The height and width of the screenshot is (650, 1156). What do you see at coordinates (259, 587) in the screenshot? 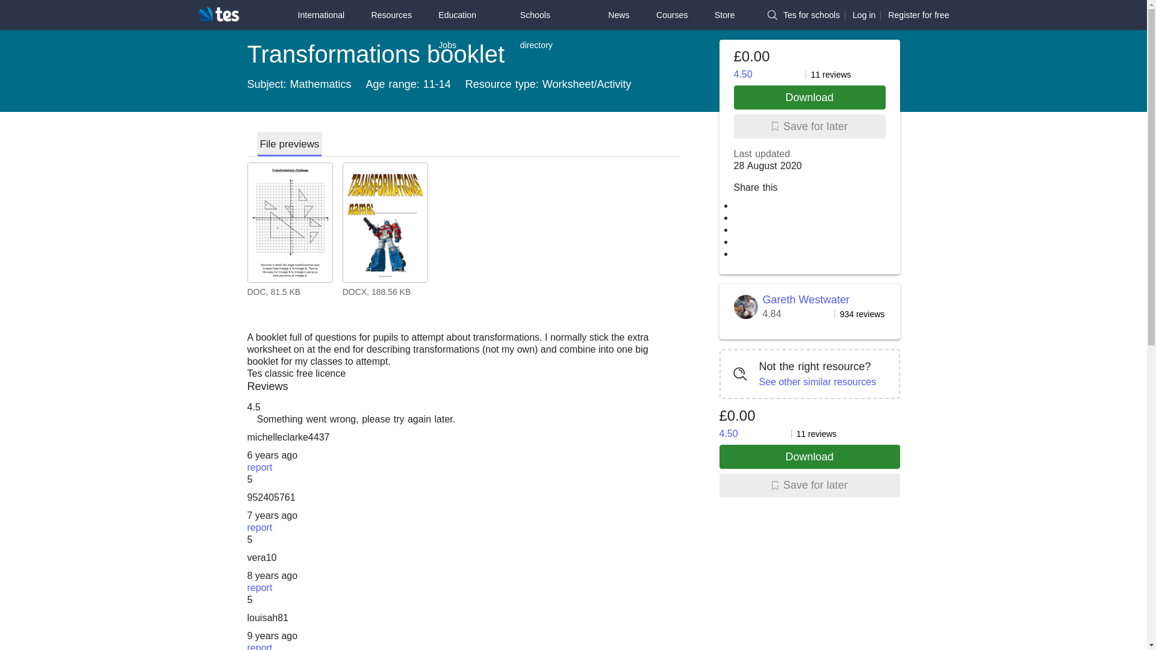
I see `International` at bounding box center [259, 587].